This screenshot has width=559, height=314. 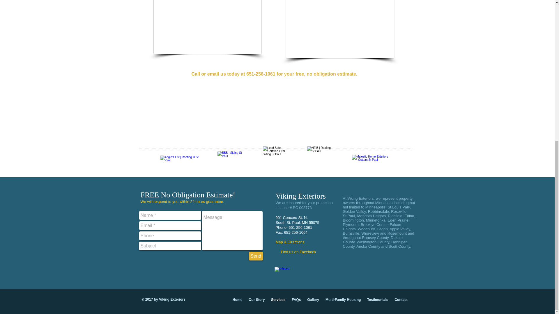 I want to click on Gallery, so click(x=313, y=300).